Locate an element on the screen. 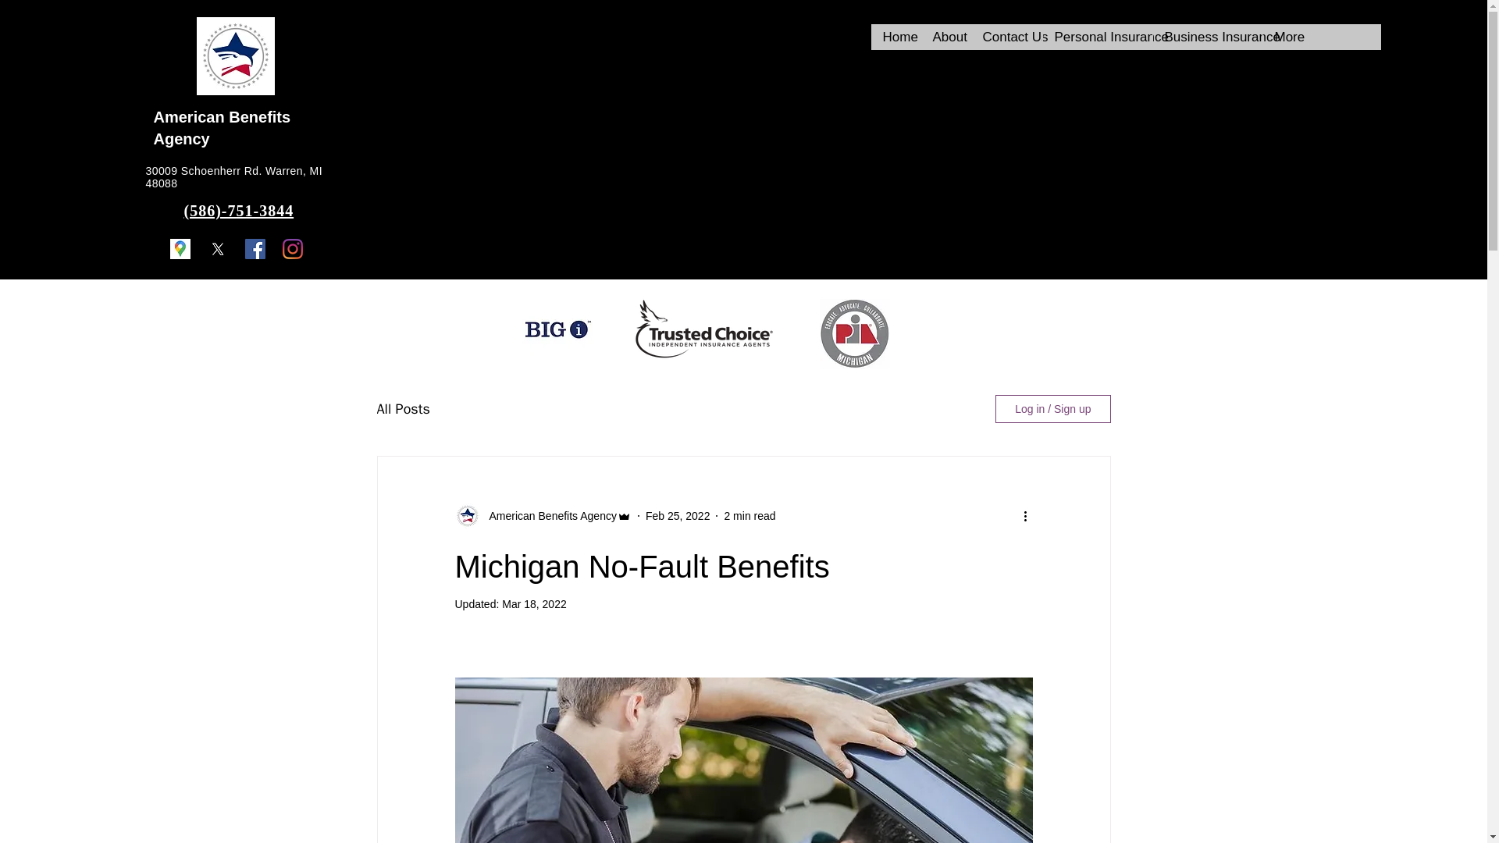  Home is located at coordinates (895, 37).